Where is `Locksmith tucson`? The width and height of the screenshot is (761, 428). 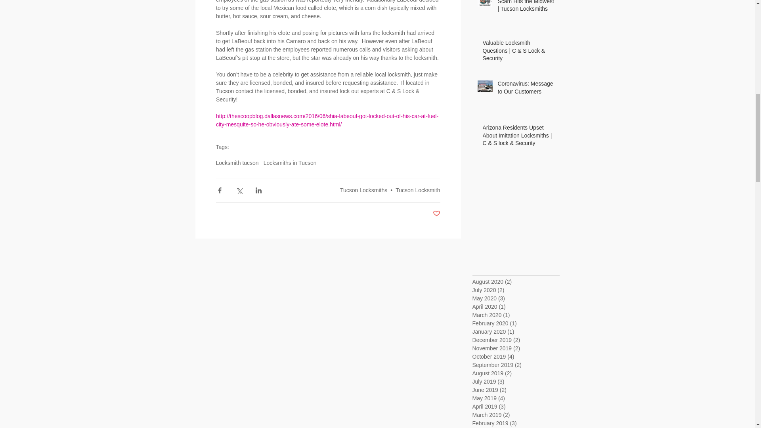
Locksmith tucson is located at coordinates (237, 162).